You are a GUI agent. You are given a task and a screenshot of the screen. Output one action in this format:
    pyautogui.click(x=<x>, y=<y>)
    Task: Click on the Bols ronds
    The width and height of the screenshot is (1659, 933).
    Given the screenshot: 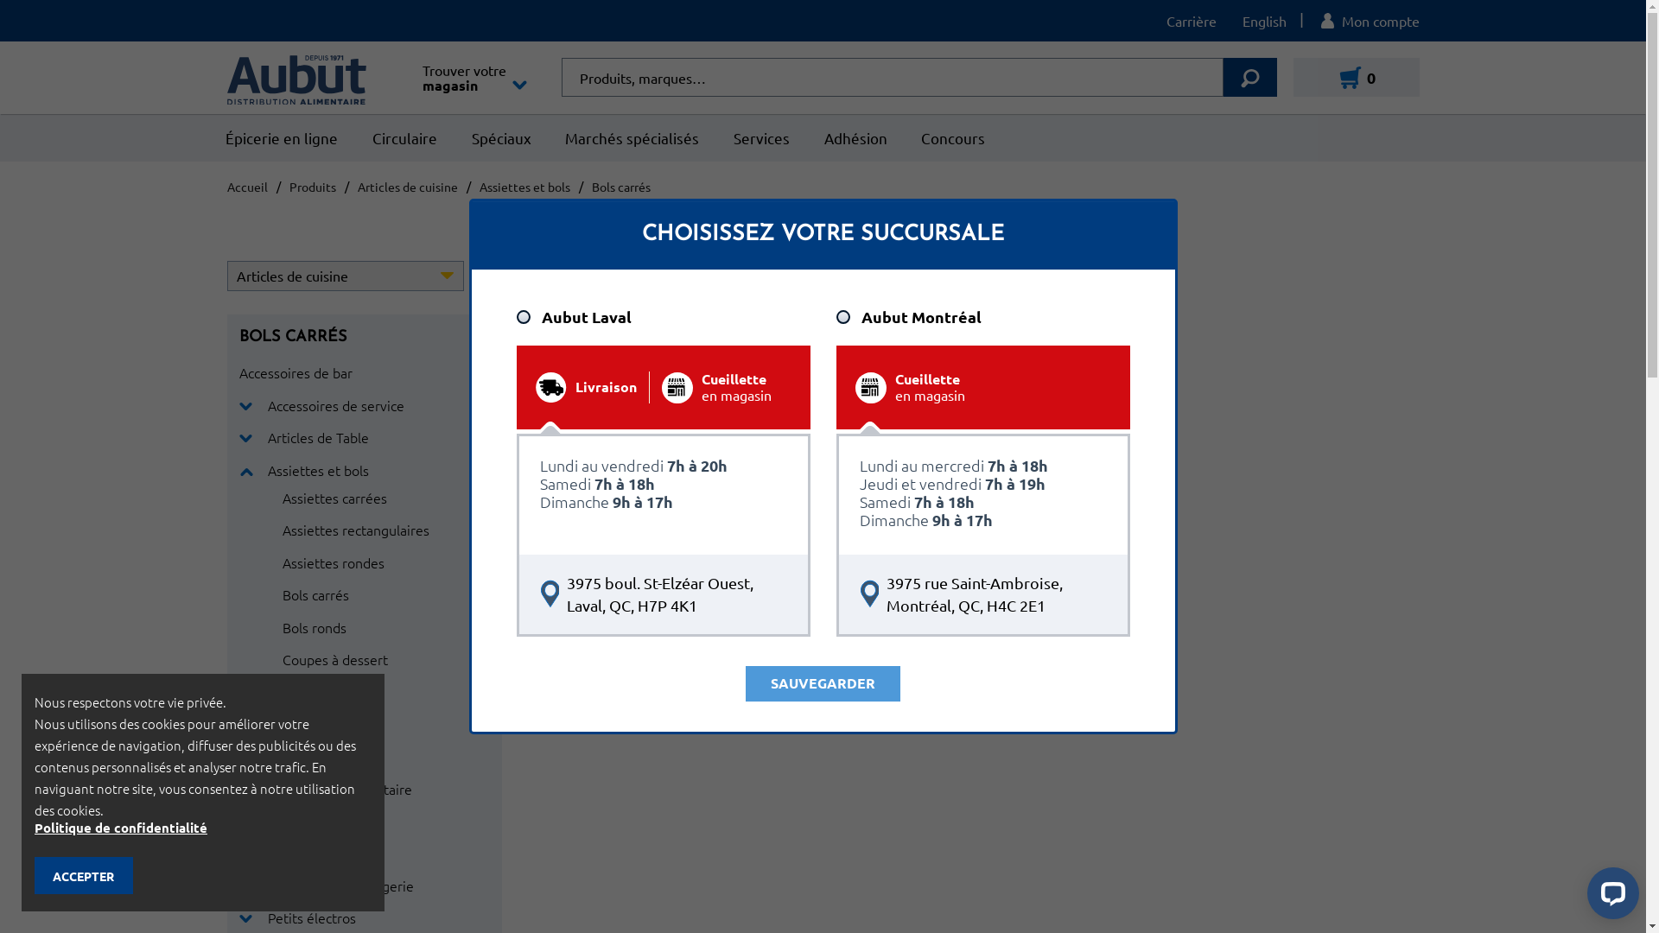 What is the action you would take?
    pyautogui.click(x=314, y=627)
    